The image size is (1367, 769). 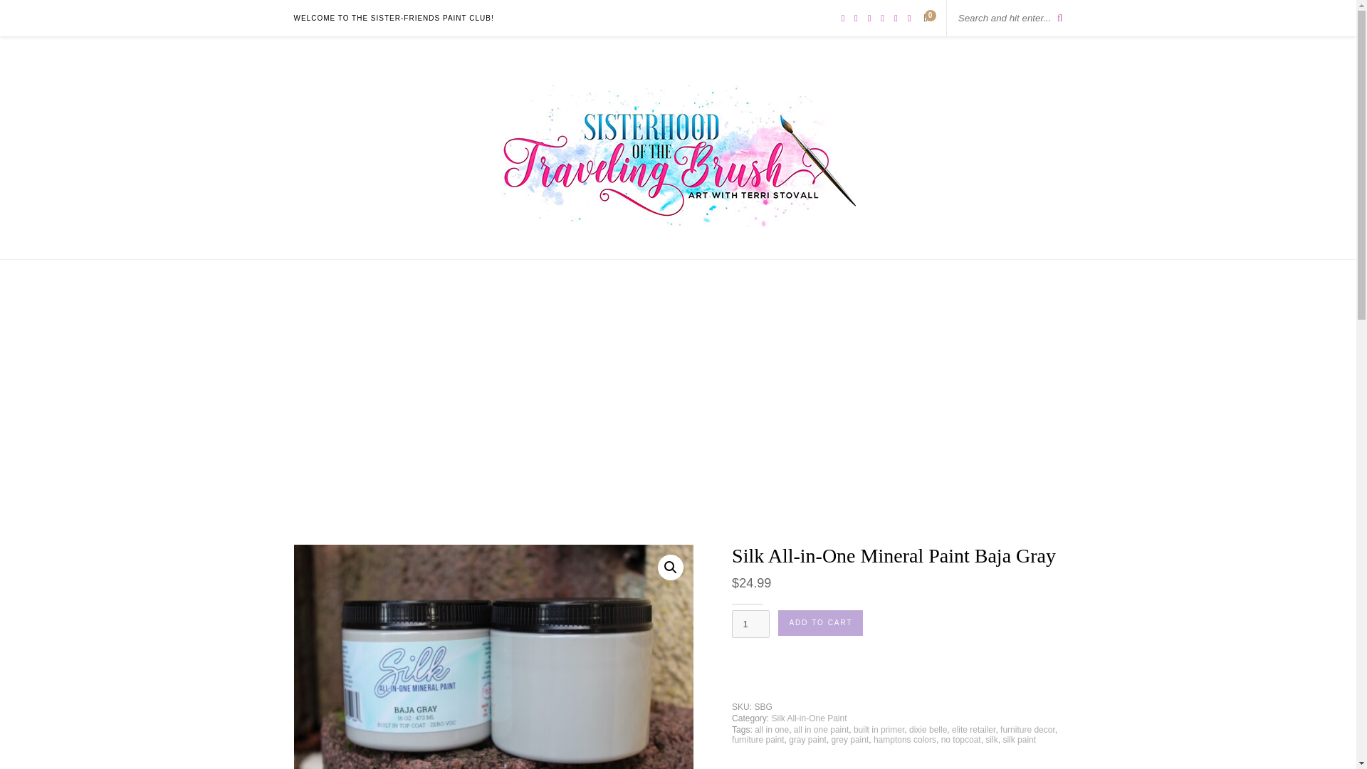 What do you see at coordinates (850, 740) in the screenshot?
I see `grey paint` at bounding box center [850, 740].